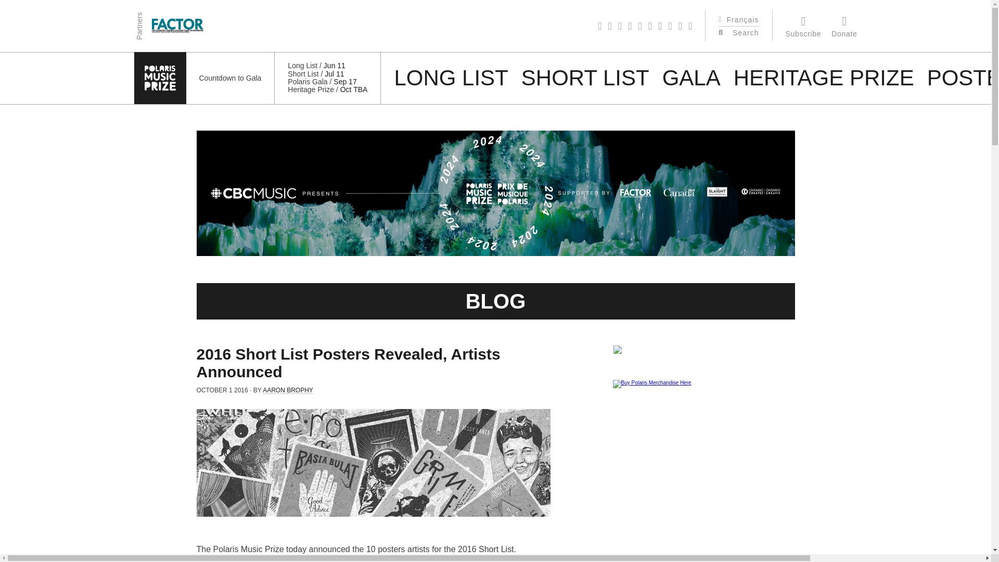  I want to click on LONG LIST, so click(451, 78).